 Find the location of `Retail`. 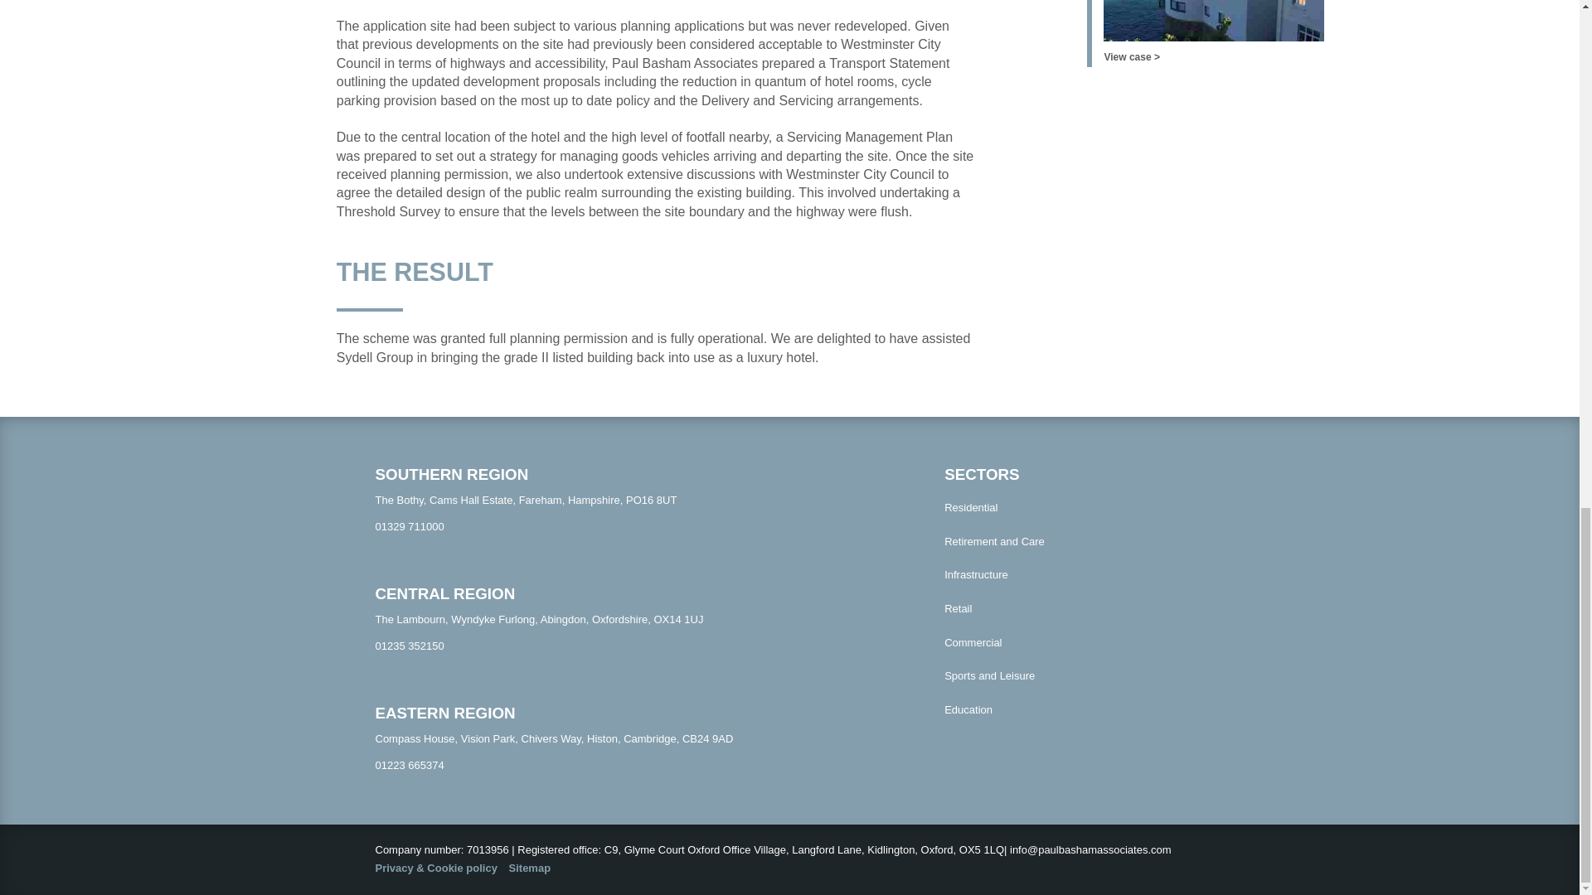

Retail is located at coordinates (1073, 609).